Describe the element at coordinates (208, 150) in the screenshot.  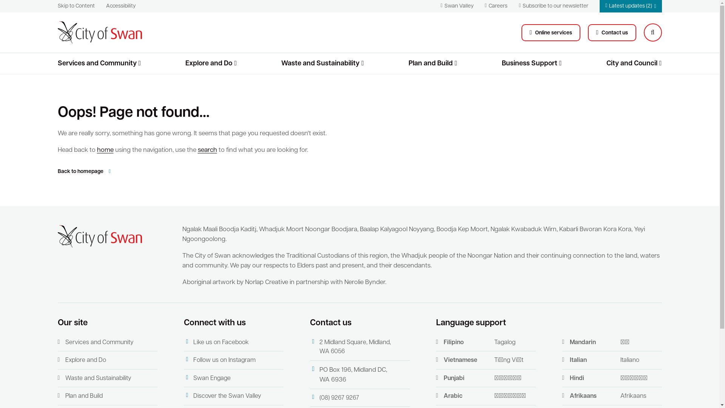
I see `search` at that location.